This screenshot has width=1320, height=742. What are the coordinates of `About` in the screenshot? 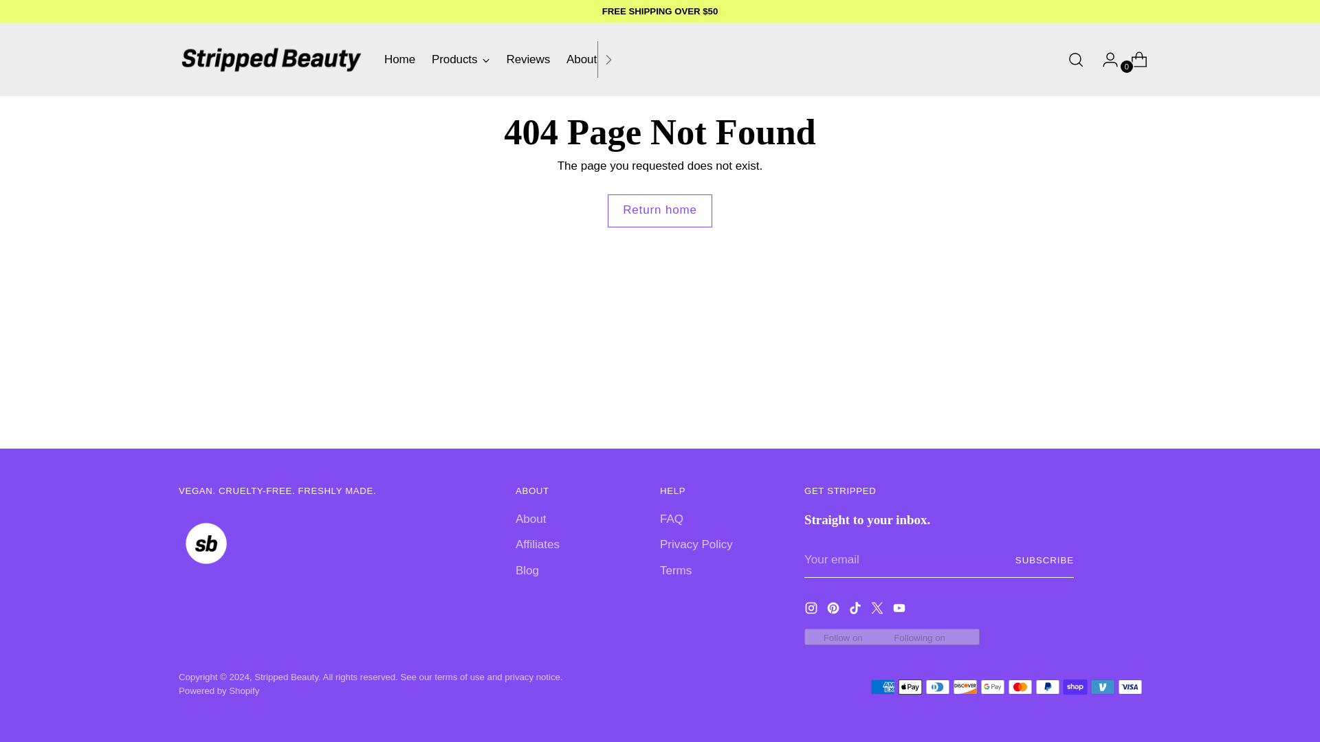 It's located at (581, 59).